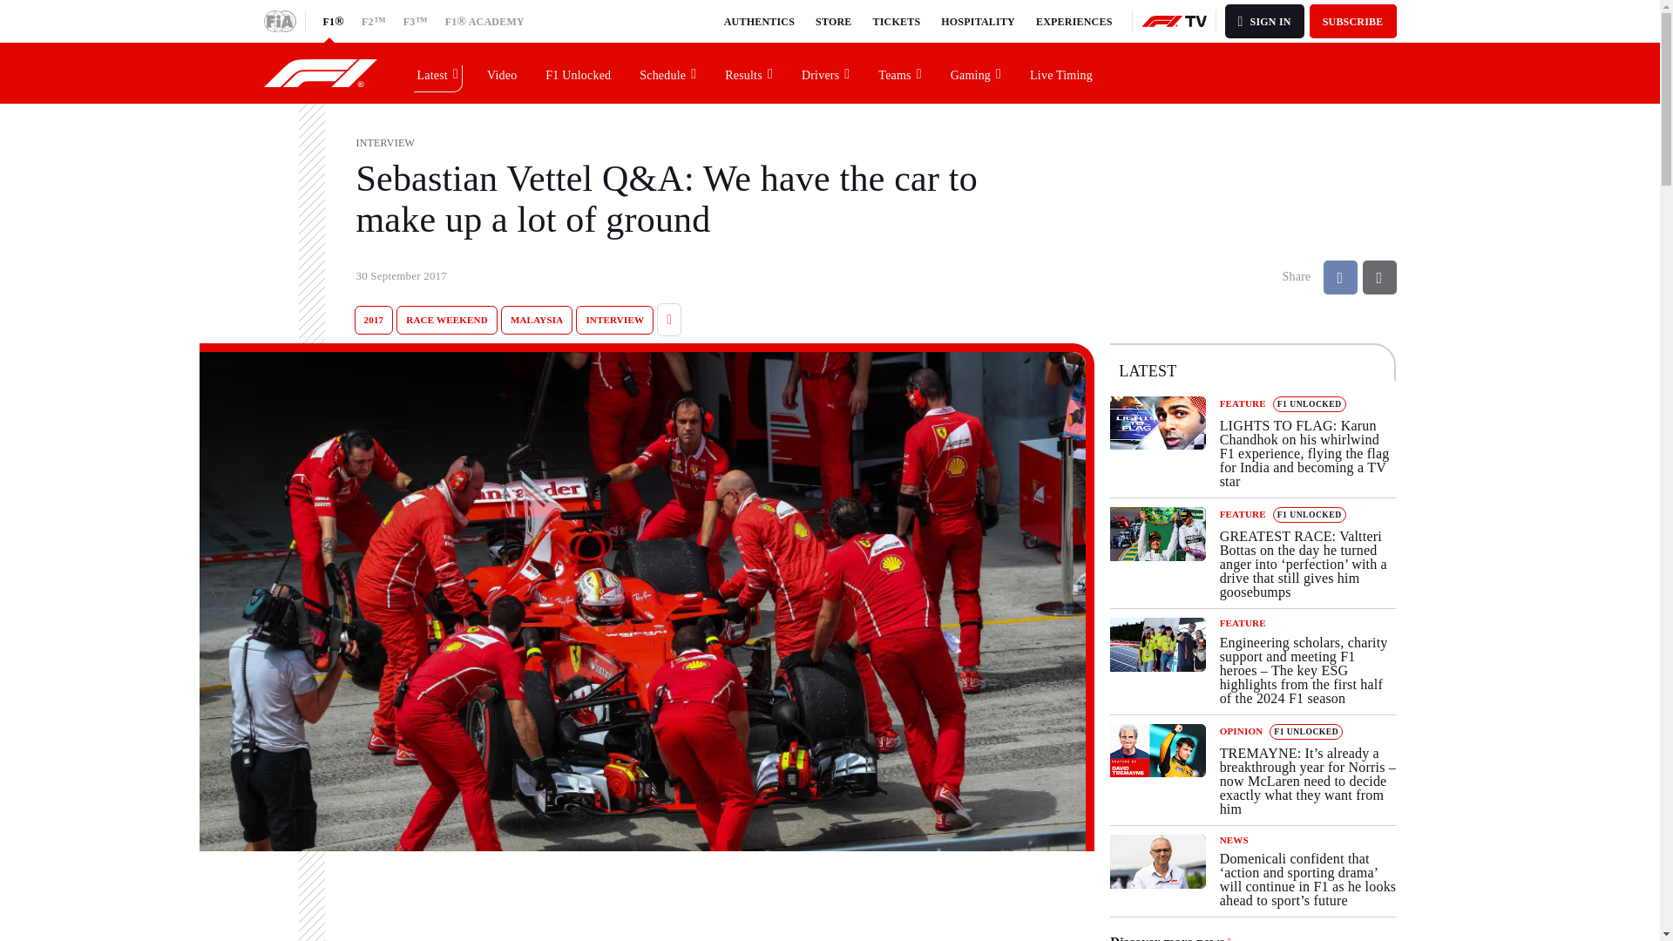  I want to click on TICKETS, so click(897, 21).